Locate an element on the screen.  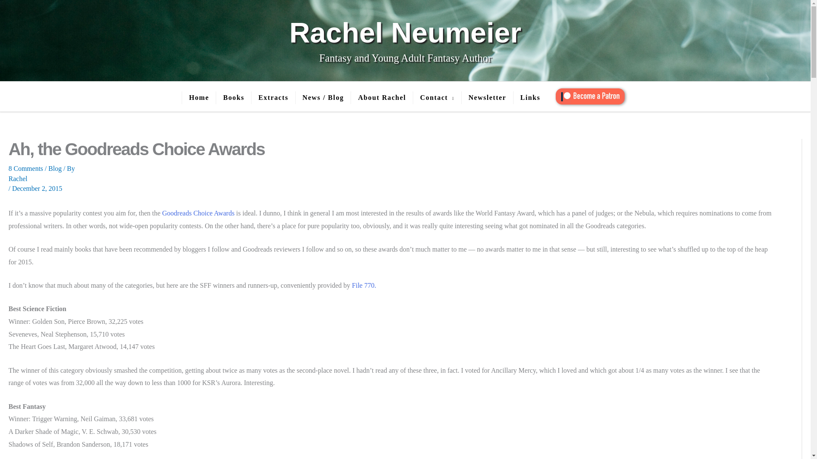
8 Comments is located at coordinates (26, 168).